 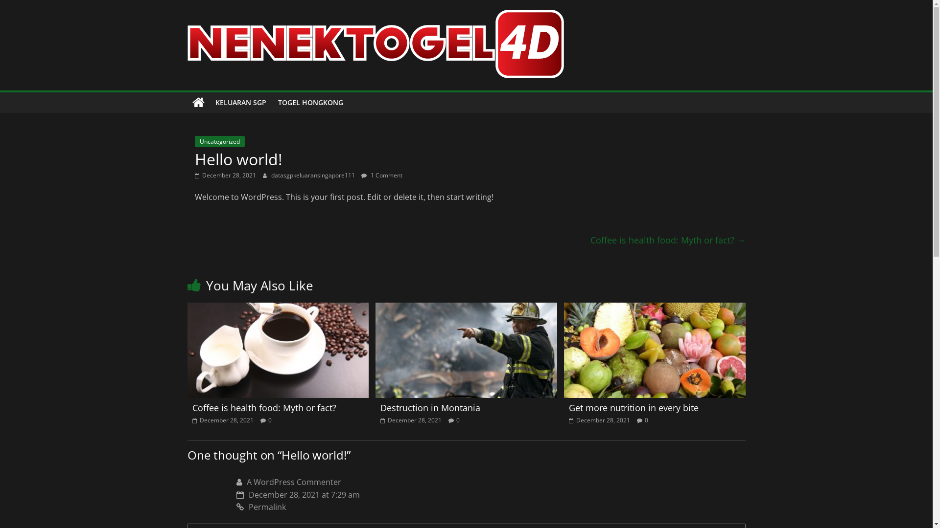 I want to click on datasgpkeluaransingapore111, so click(x=314, y=175).